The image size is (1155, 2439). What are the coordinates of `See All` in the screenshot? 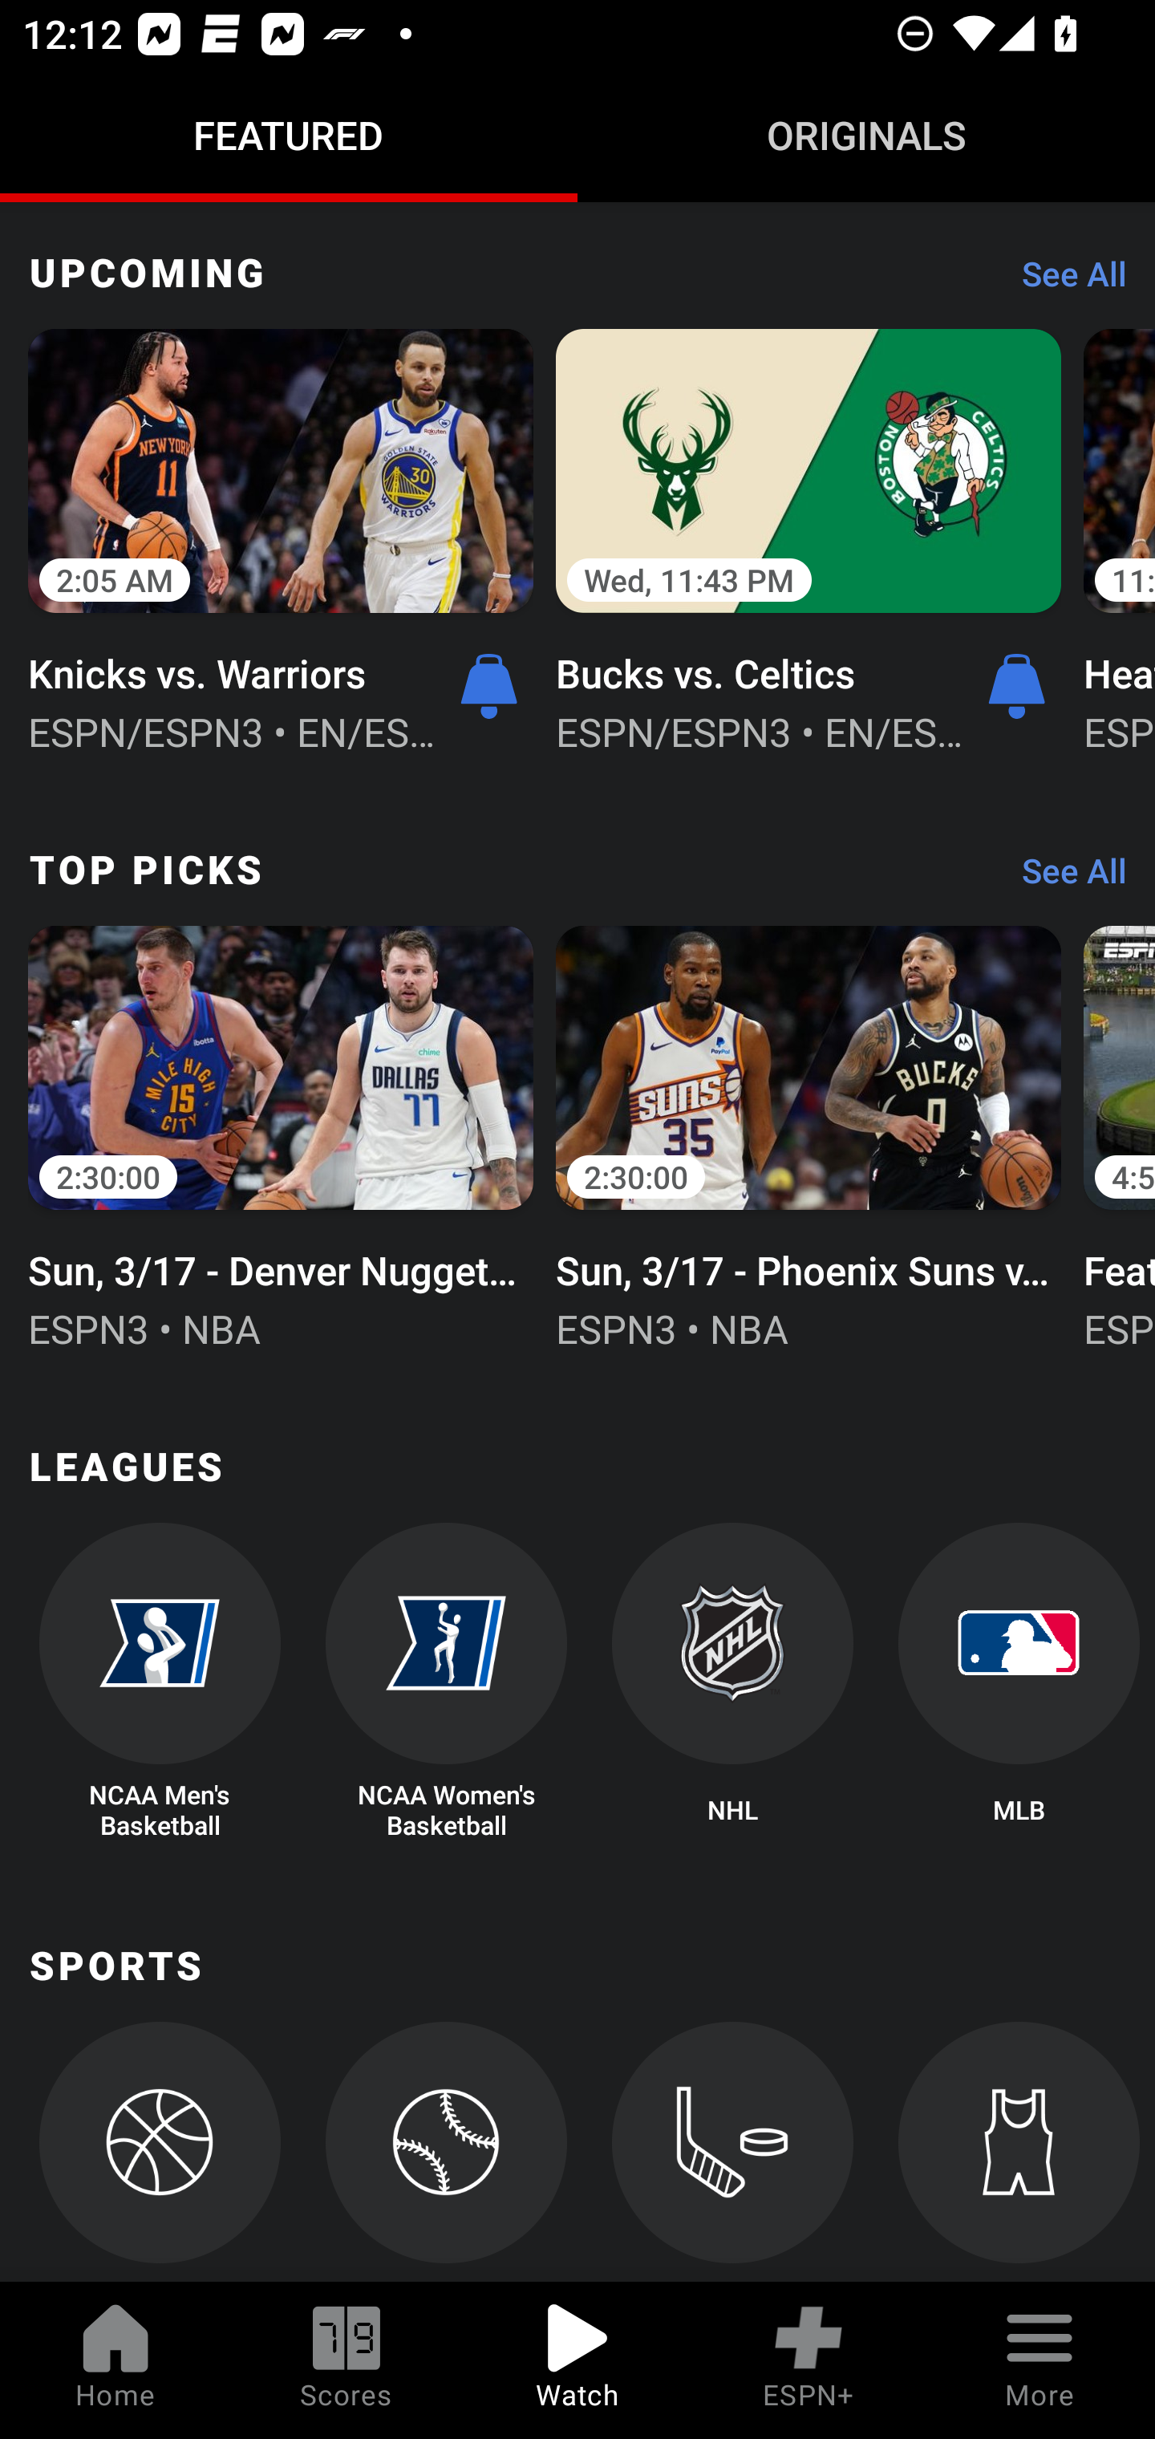 It's located at (1063, 878).